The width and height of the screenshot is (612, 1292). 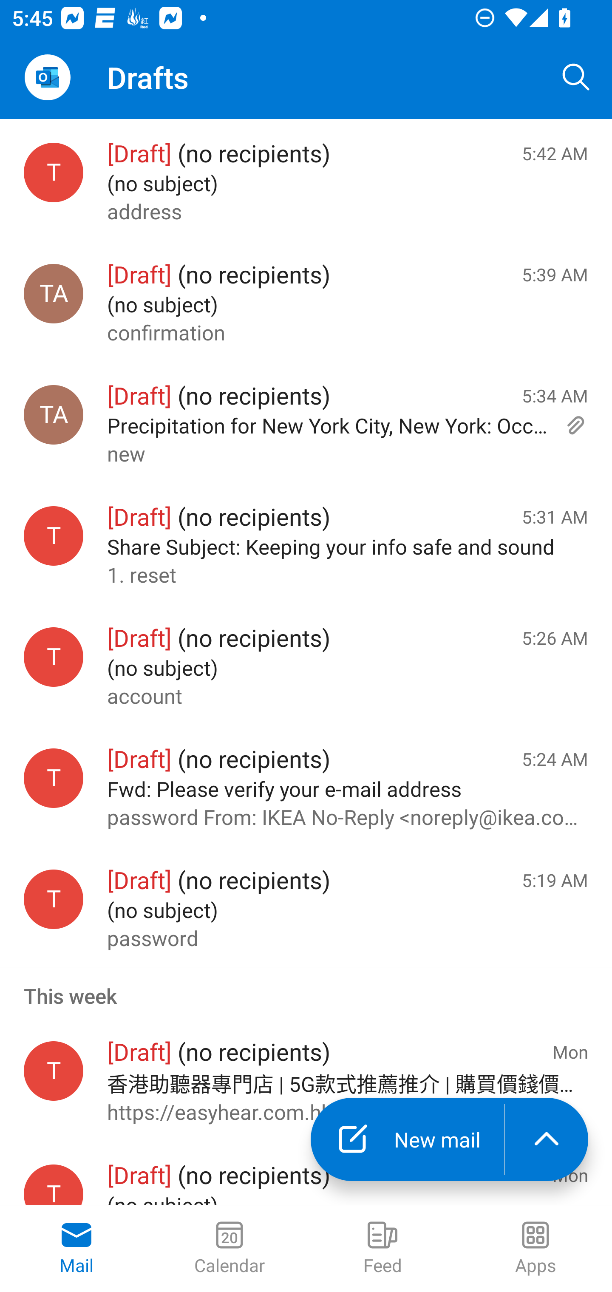 What do you see at coordinates (54, 657) in the screenshot?
I see `testappium002@outlook.com` at bounding box center [54, 657].